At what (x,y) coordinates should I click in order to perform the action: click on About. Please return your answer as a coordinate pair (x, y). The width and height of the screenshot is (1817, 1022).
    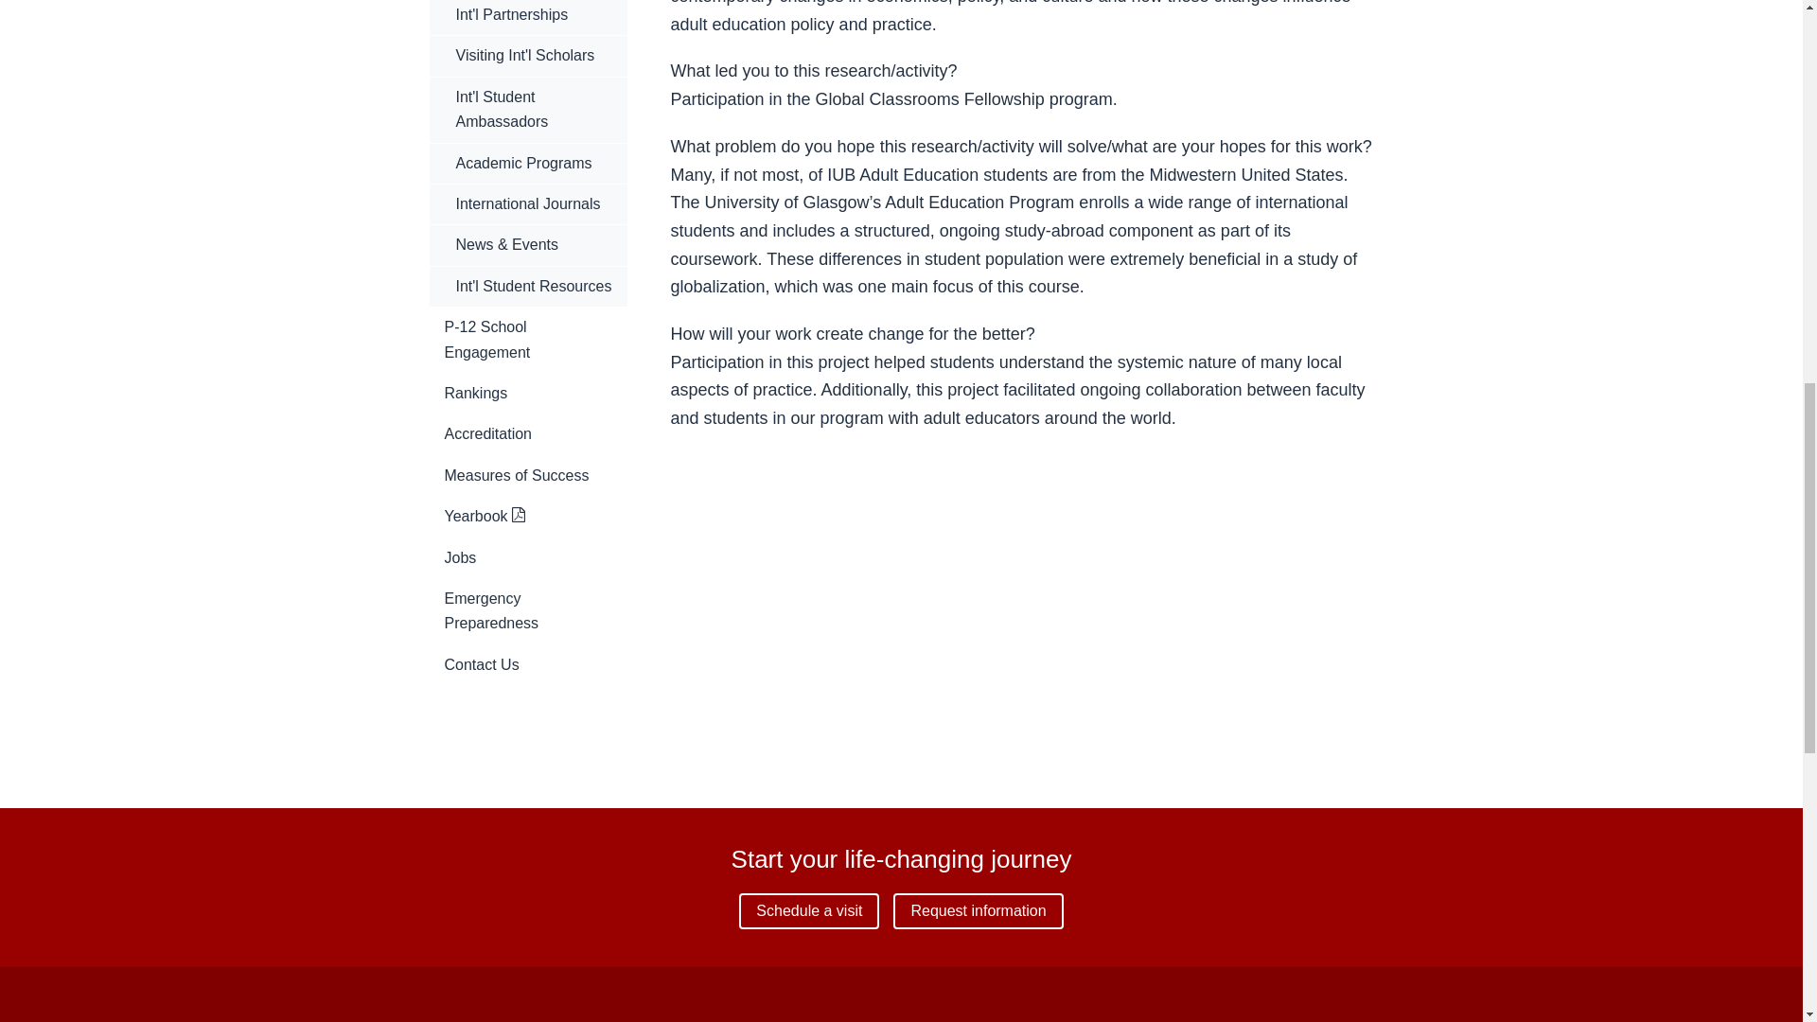
    Looking at the image, I should click on (755, 1020).